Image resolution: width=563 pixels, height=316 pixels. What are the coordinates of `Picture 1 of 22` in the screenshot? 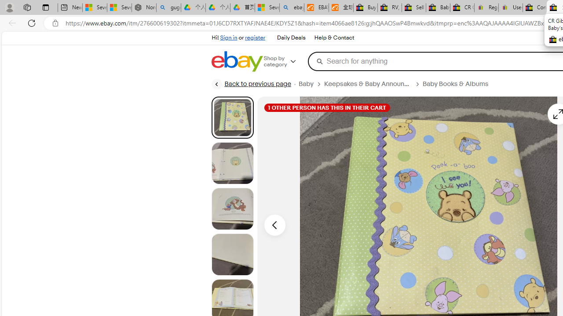 It's located at (232, 117).